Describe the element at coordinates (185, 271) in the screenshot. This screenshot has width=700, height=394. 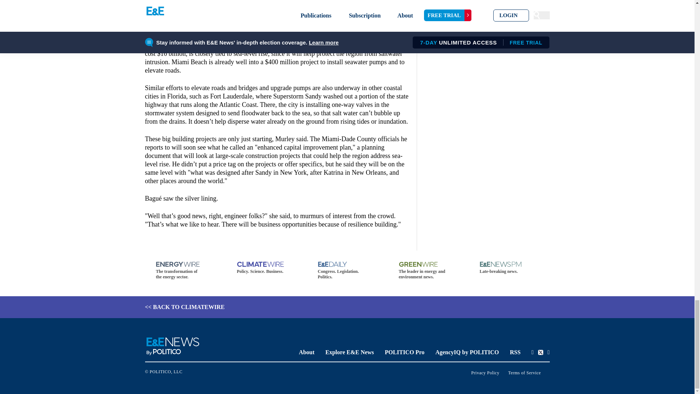
I see `The transformation of the energy sector.` at that location.